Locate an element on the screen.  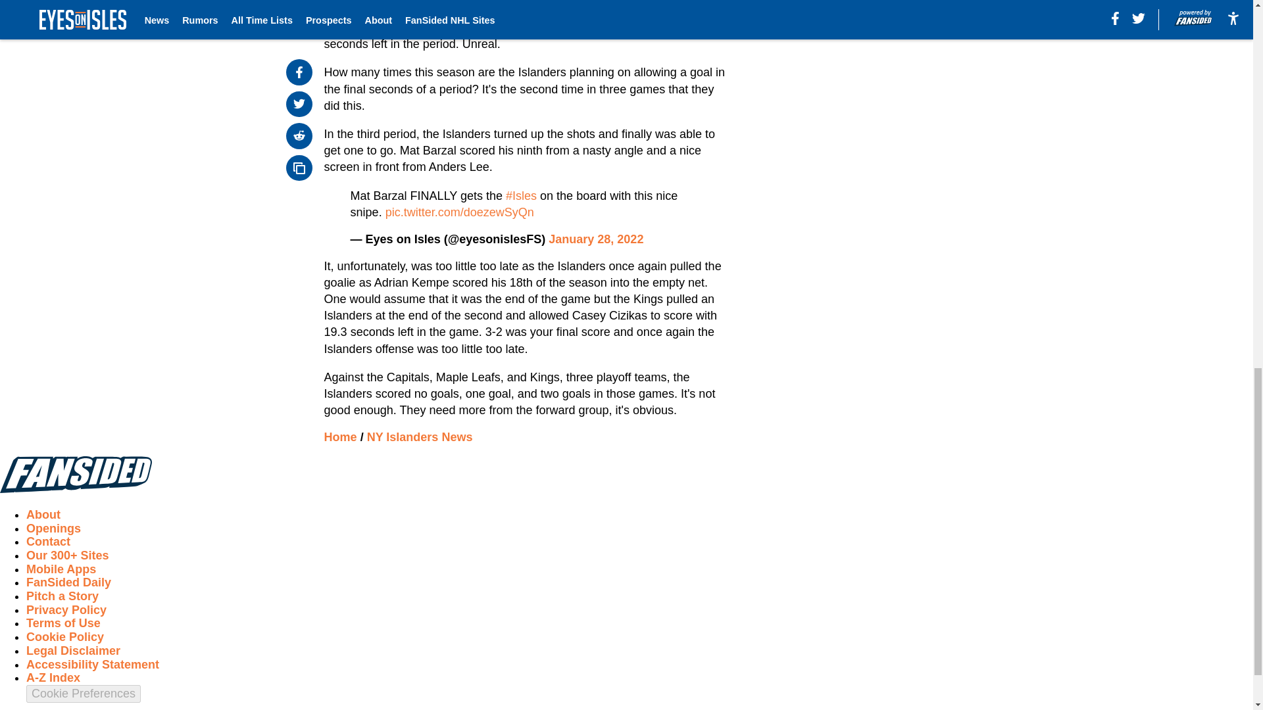
FanSided Daily is located at coordinates (68, 582).